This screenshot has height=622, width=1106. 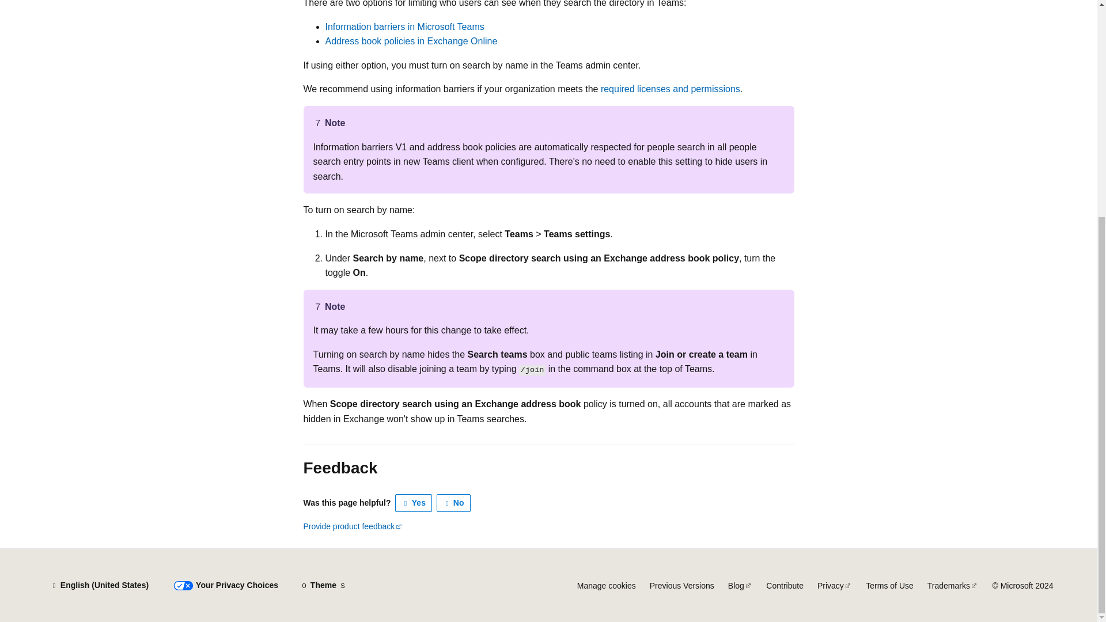 I want to click on This article is not helpful, so click(x=454, y=503).